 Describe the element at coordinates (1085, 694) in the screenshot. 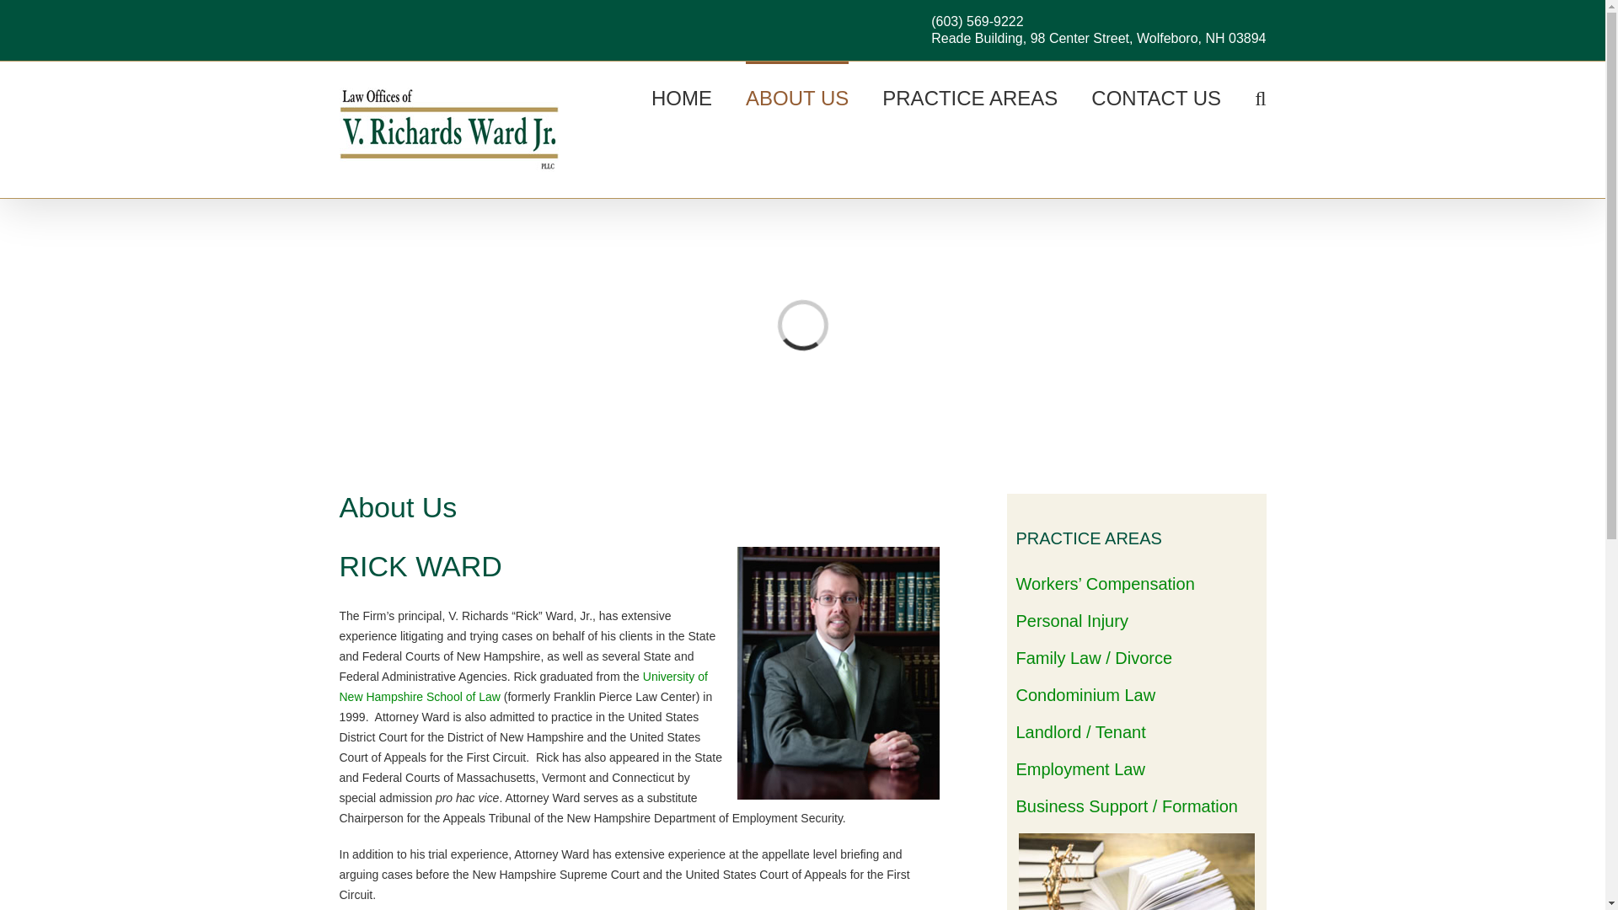

I see `Condominium Law` at that location.